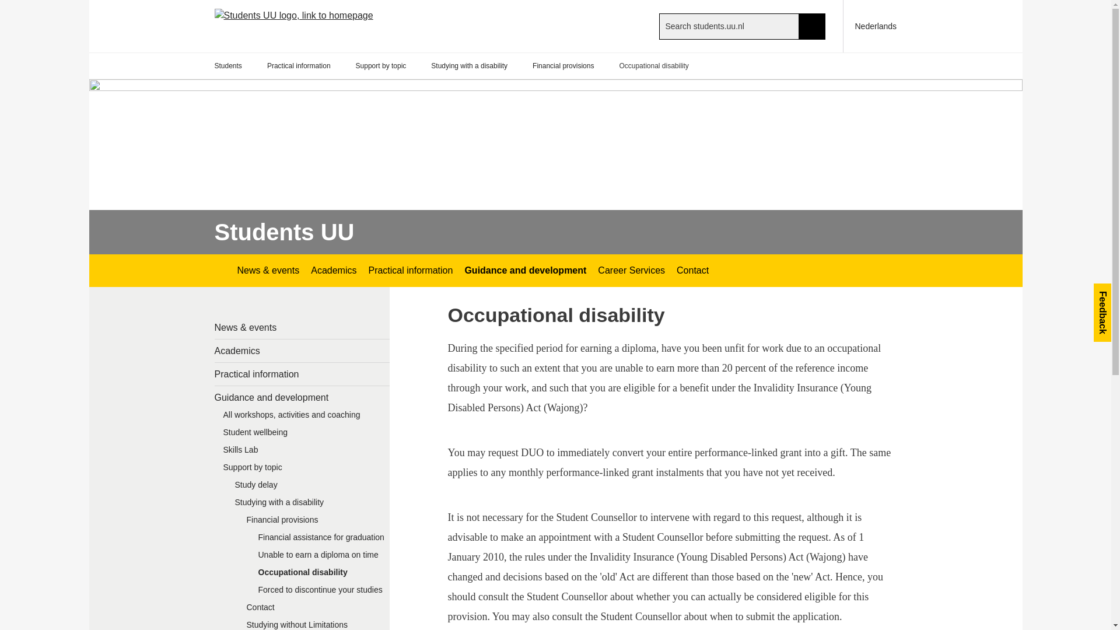  What do you see at coordinates (285, 232) in the screenshot?
I see `Students UU` at bounding box center [285, 232].